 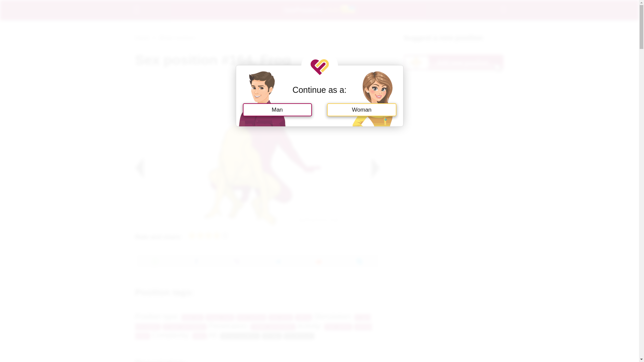 I want to click on doggy style, so click(x=220, y=317).